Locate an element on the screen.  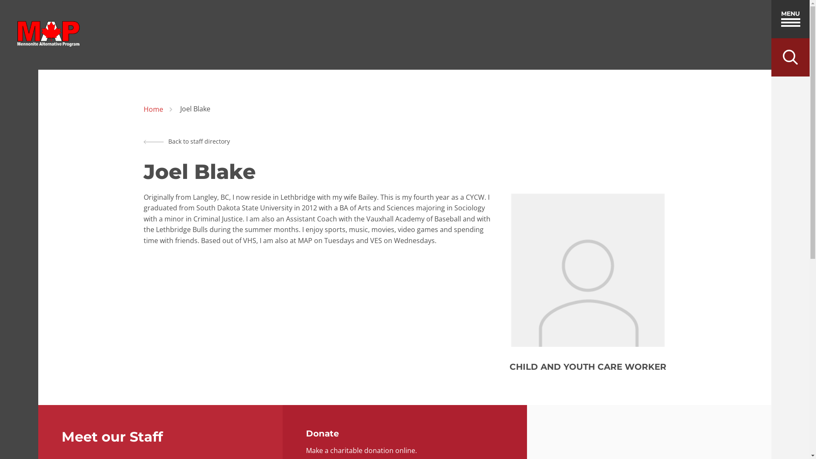
Home is located at coordinates (153, 110).